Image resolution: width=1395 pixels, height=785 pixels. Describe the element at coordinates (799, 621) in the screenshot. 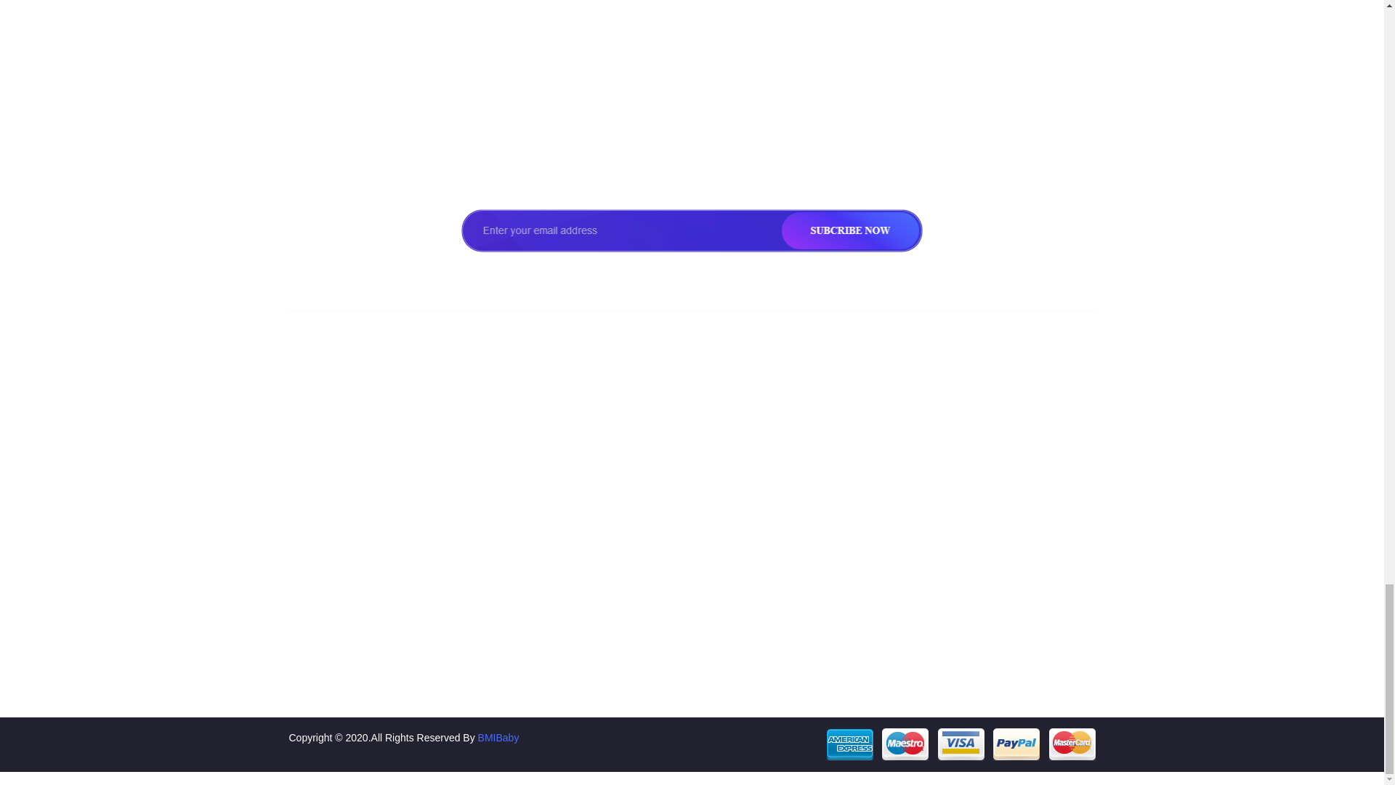

I see `Car Hire UAE` at that location.